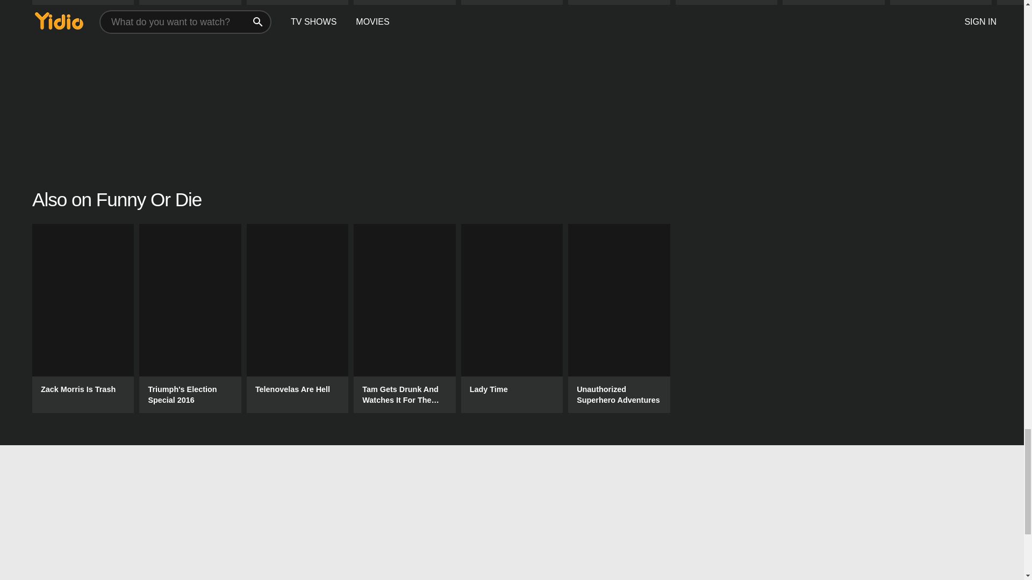  Describe the element at coordinates (83, 2) in the screenshot. I see `Presumed Innocent` at that location.